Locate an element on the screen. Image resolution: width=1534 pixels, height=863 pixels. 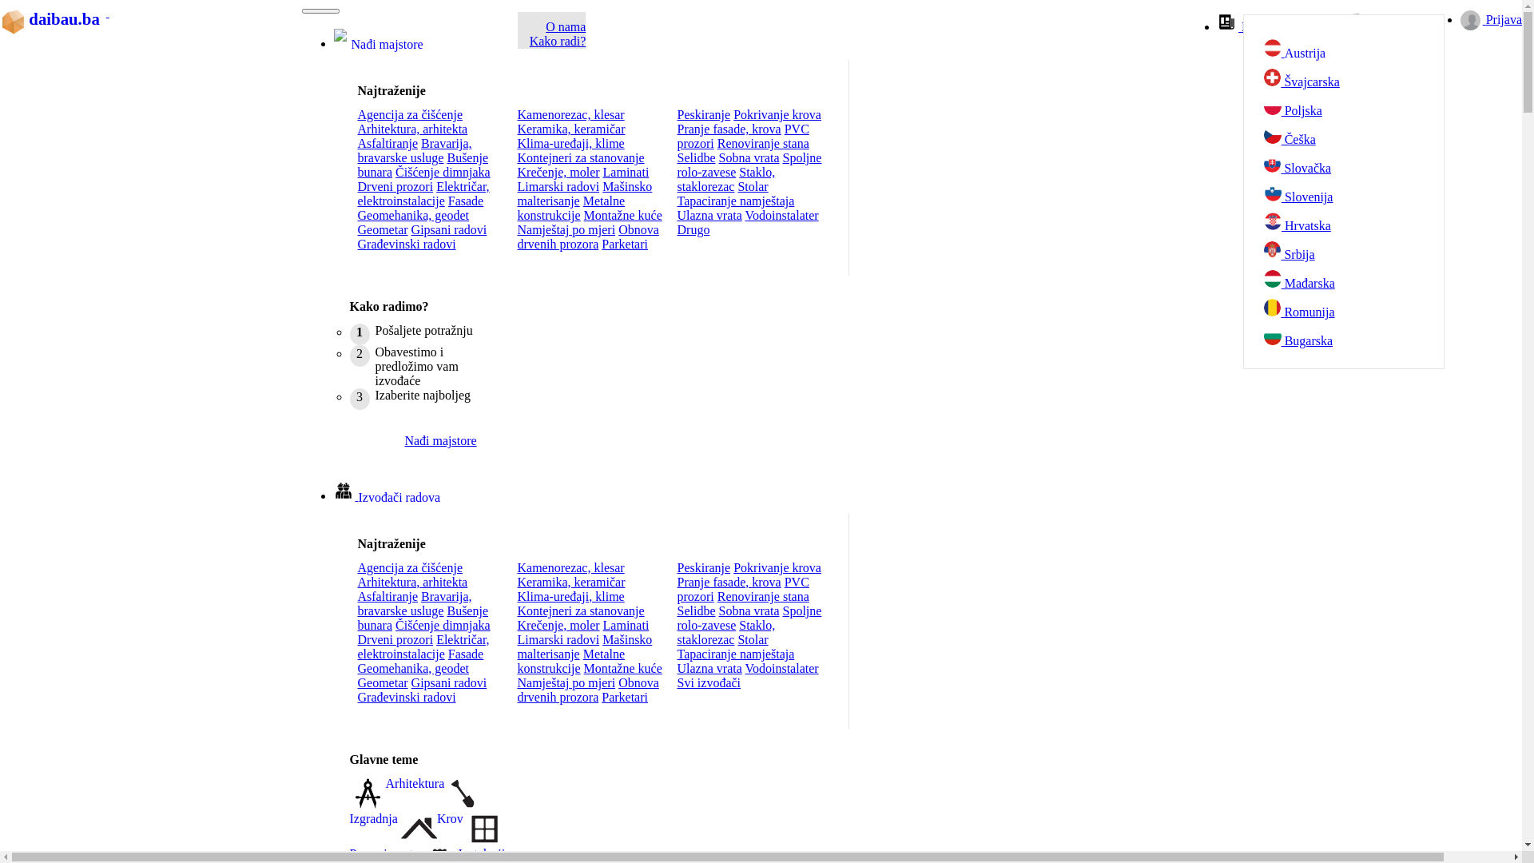
Kako radi? is located at coordinates (558, 42).